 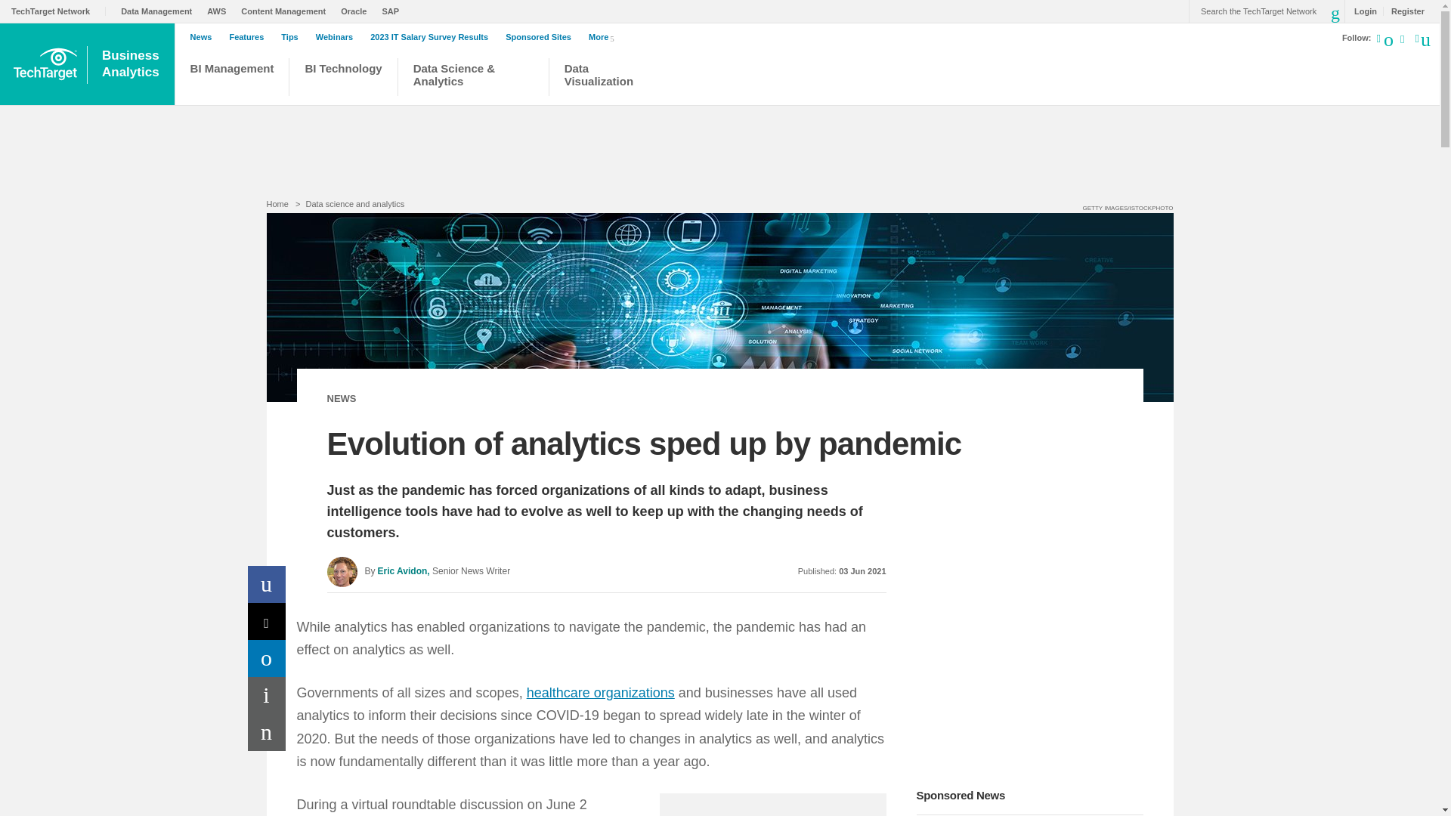 What do you see at coordinates (432, 37) in the screenshot?
I see `2023 IT Salary Survey Results` at bounding box center [432, 37].